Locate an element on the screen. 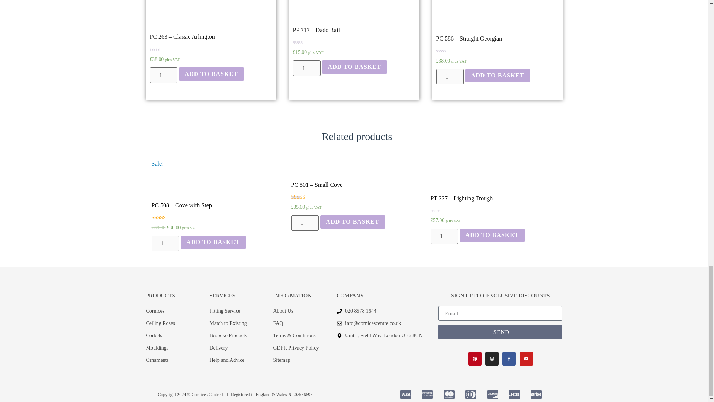  1 is located at coordinates (165, 243).